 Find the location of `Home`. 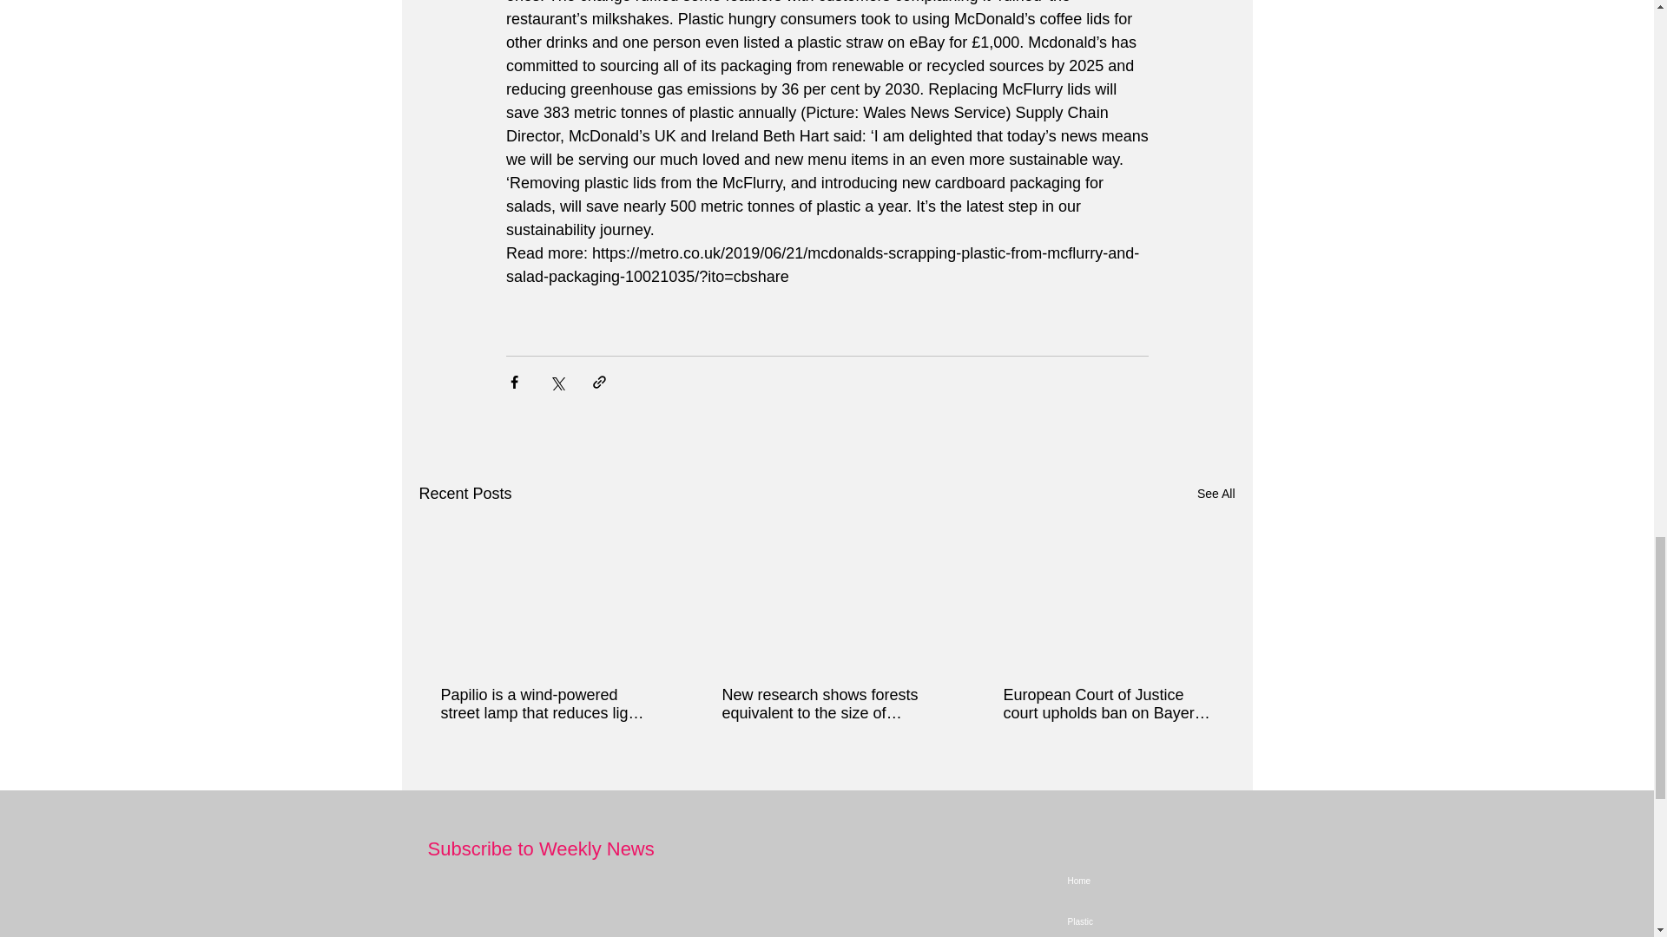

Home is located at coordinates (1199, 881).